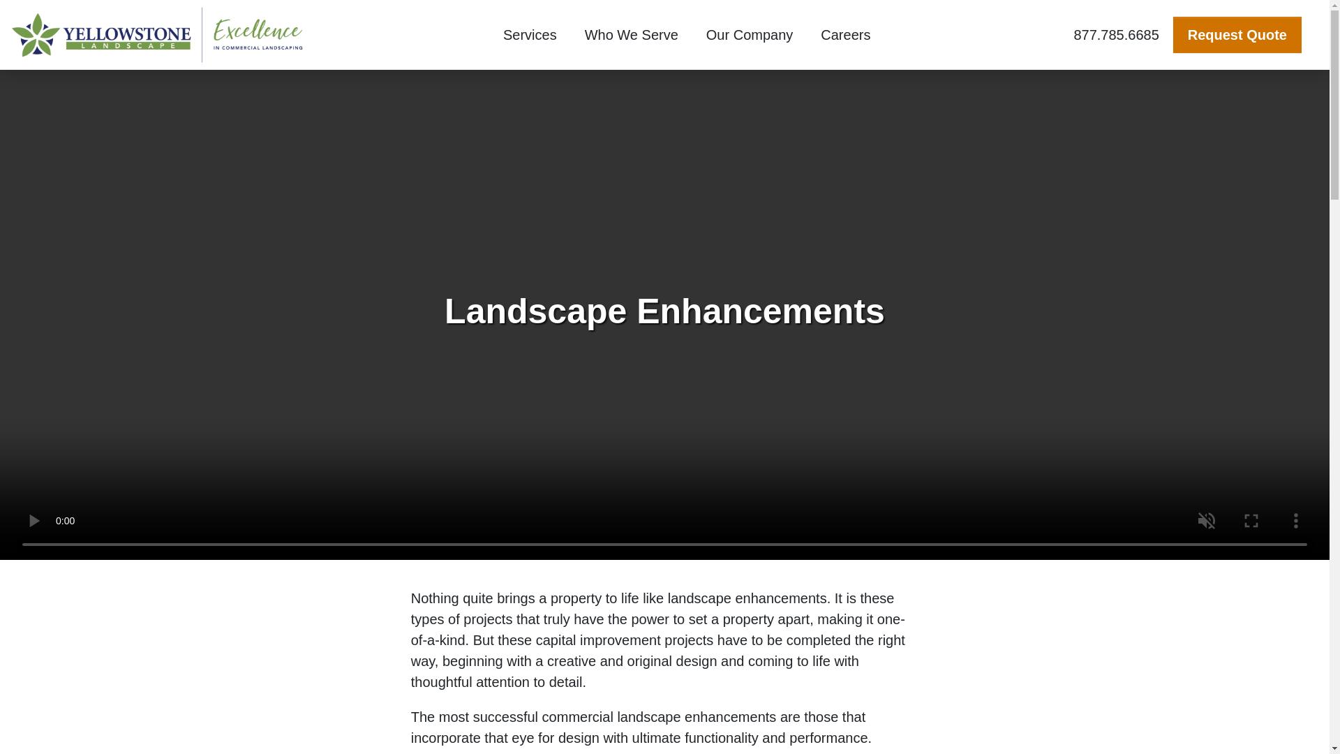 The image size is (1340, 754). I want to click on 877.785.6685, so click(1116, 34).